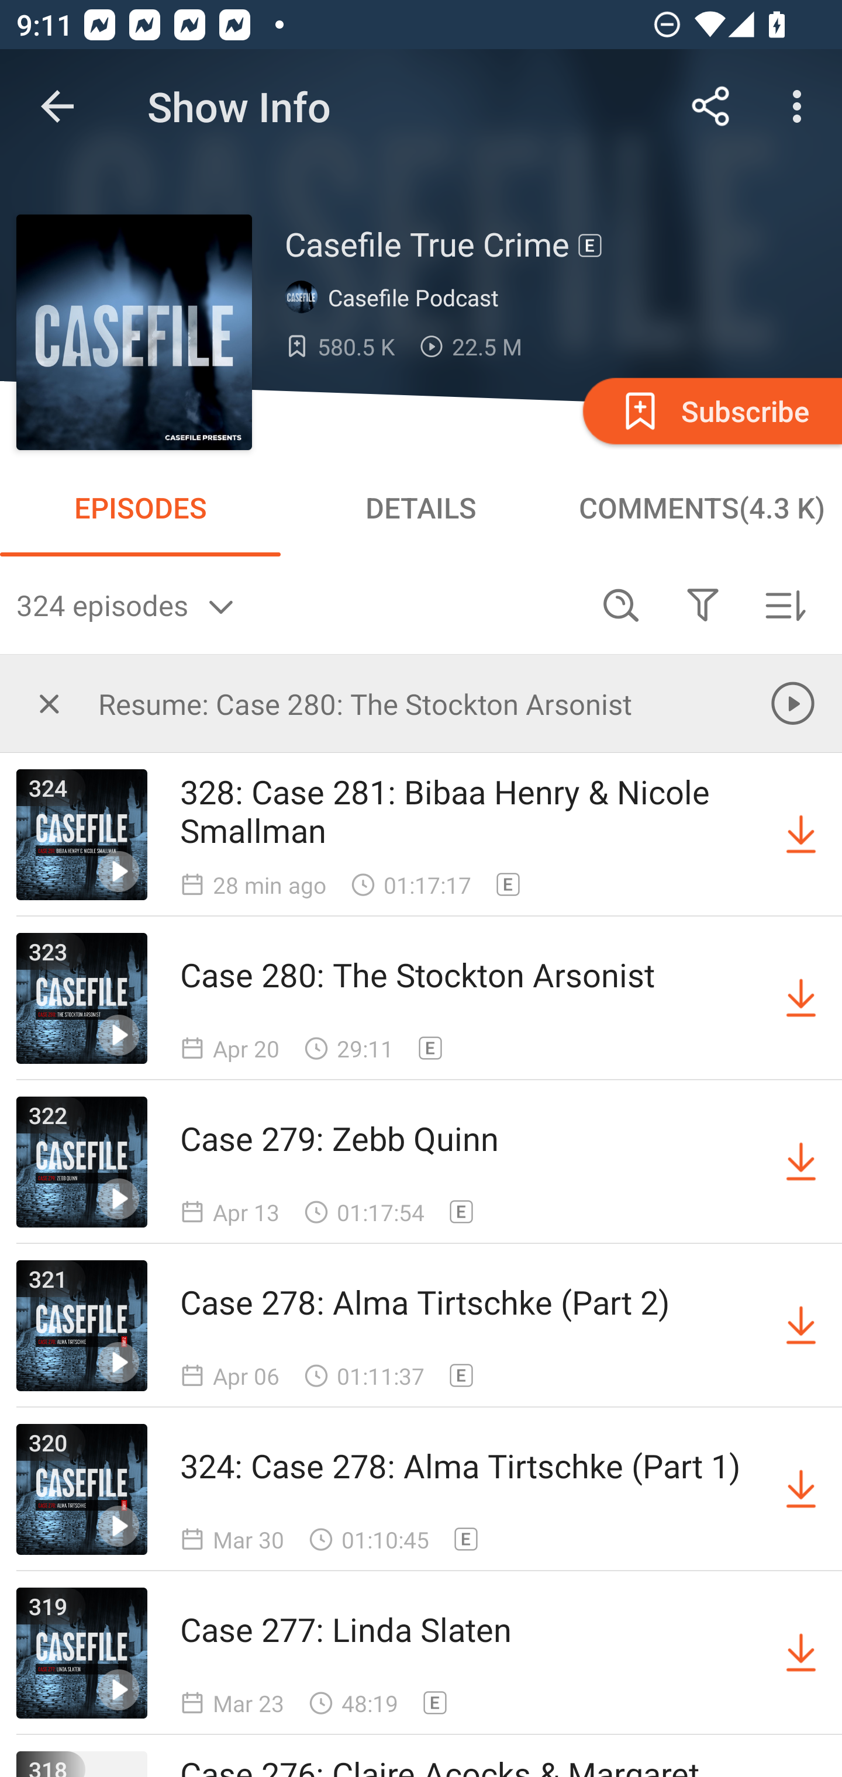 The width and height of the screenshot is (842, 1777). Describe the element at coordinates (702, 604) in the screenshot. I see `` at that location.